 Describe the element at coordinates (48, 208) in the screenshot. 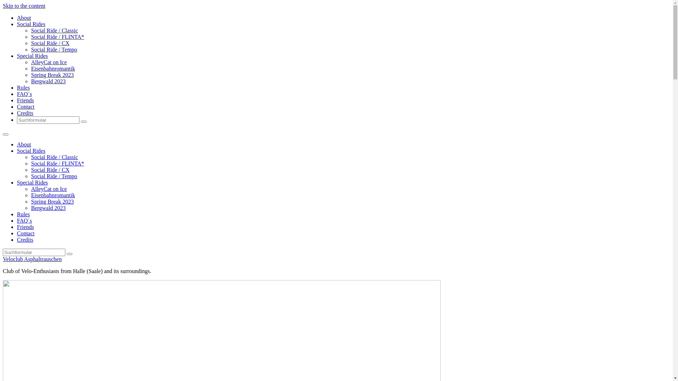

I see `Bergwald 2023` at that location.